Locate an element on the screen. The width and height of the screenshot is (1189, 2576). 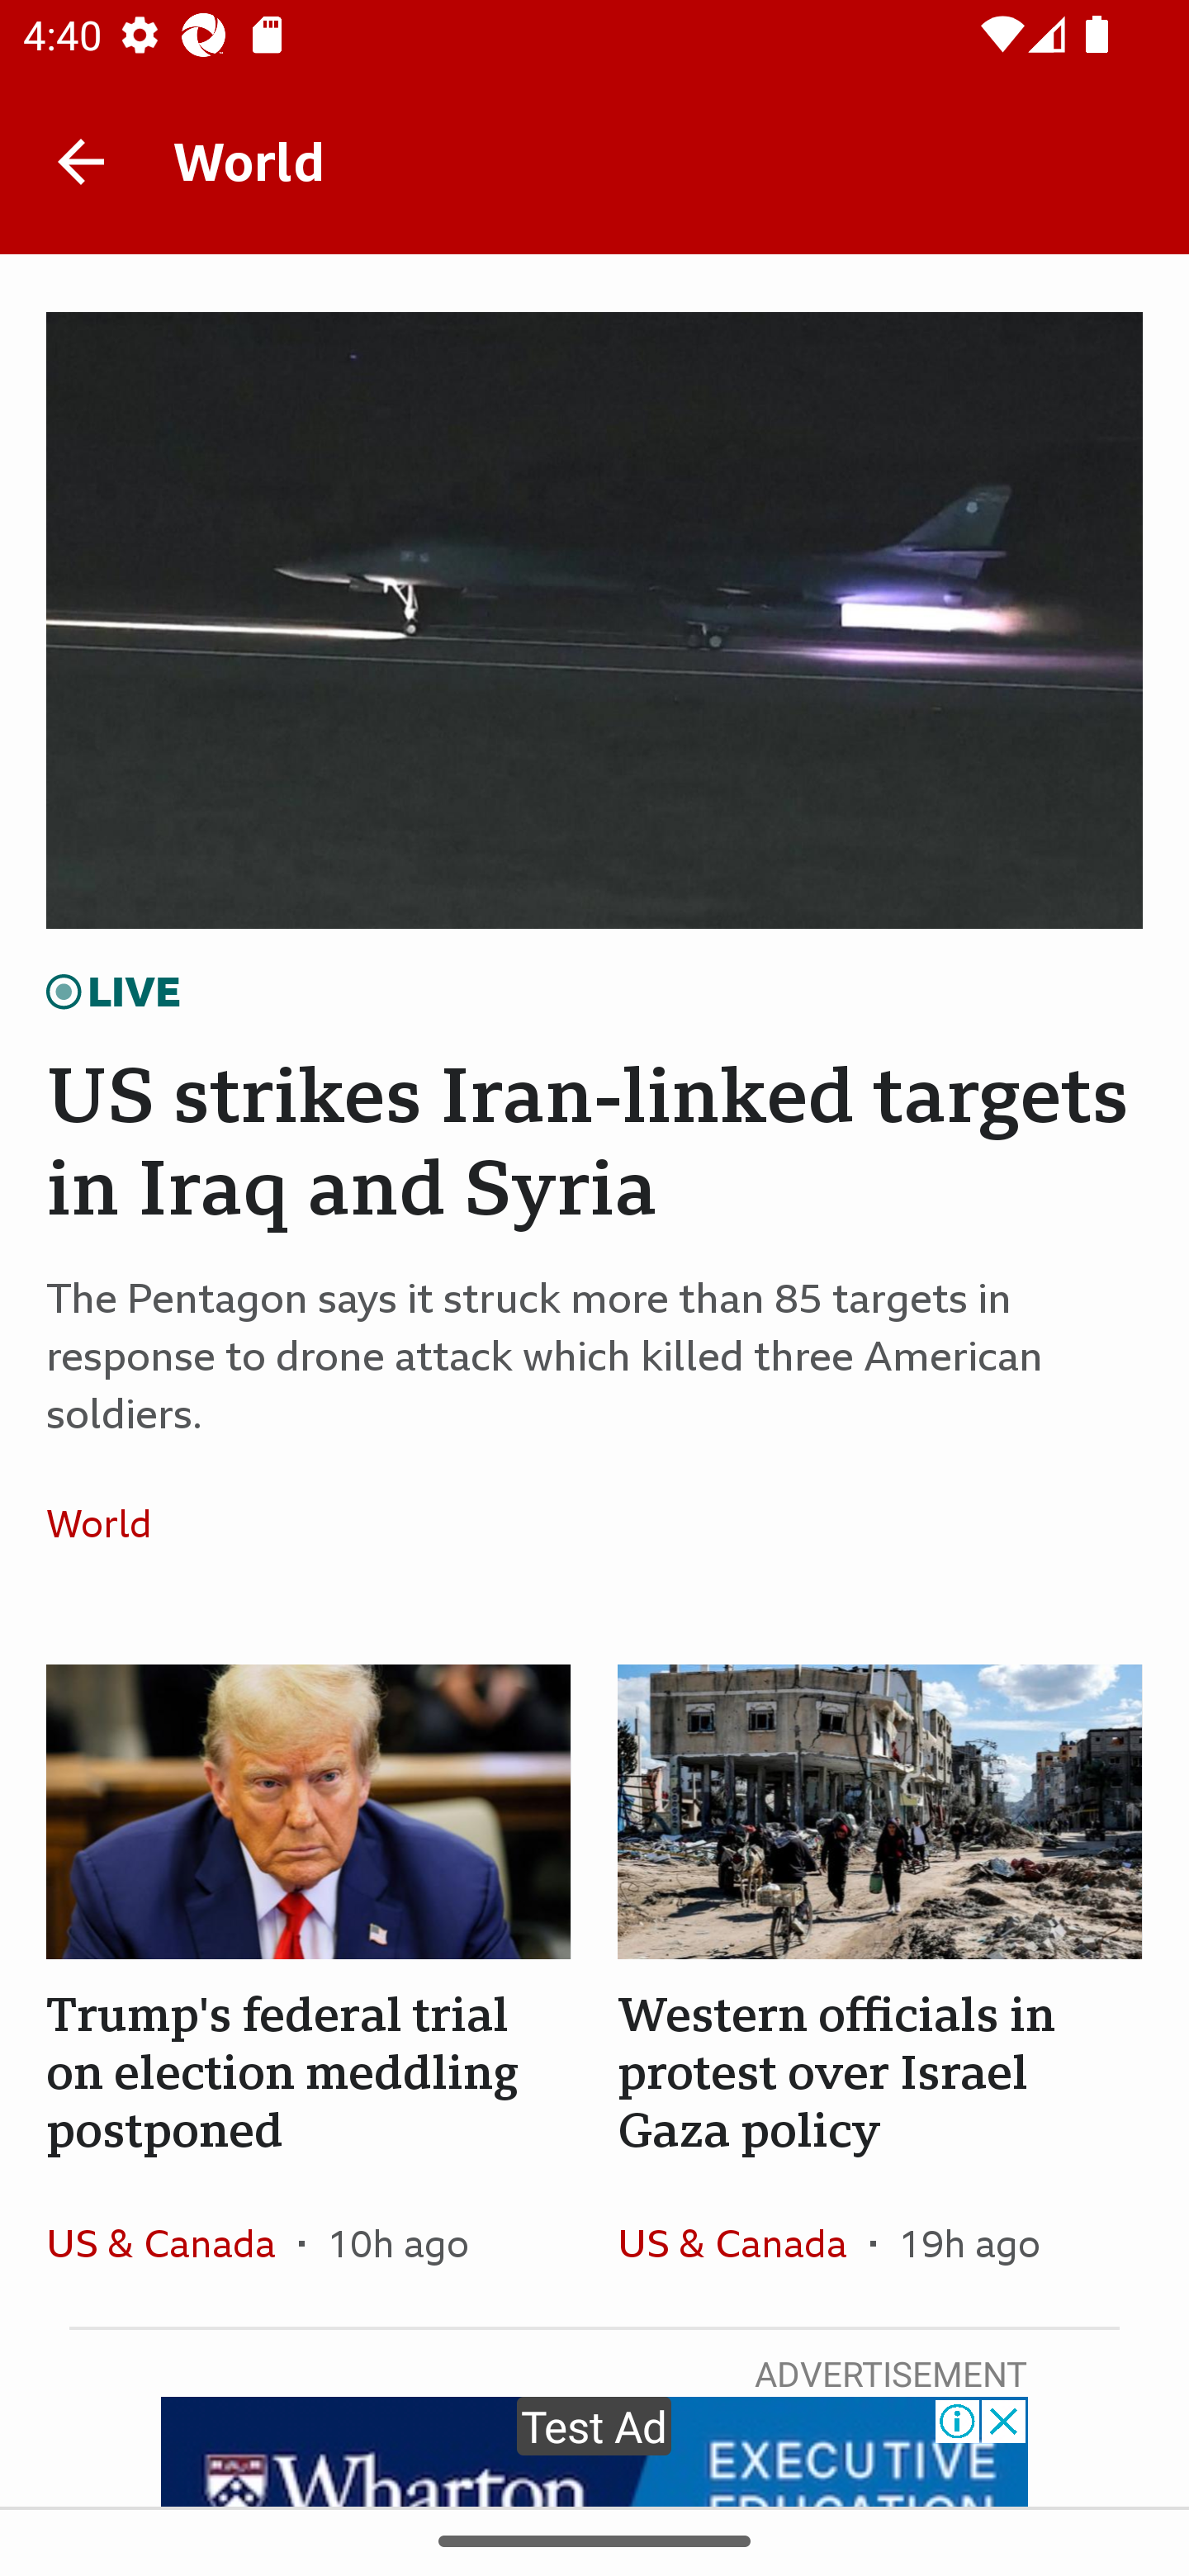
Advertisement is located at coordinates (594, 2451).